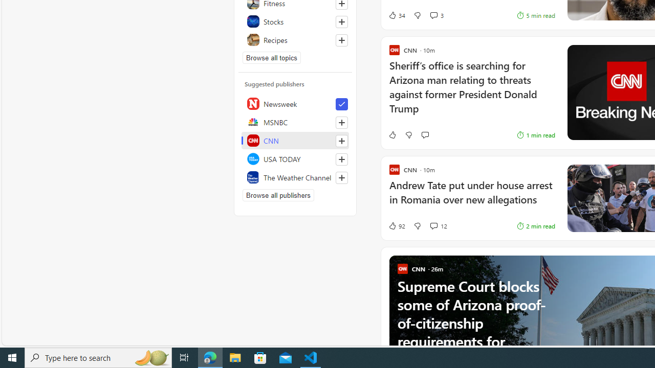  What do you see at coordinates (341, 40) in the screenshot?
I see `Follow this topic` at bounding box center [341, 40].